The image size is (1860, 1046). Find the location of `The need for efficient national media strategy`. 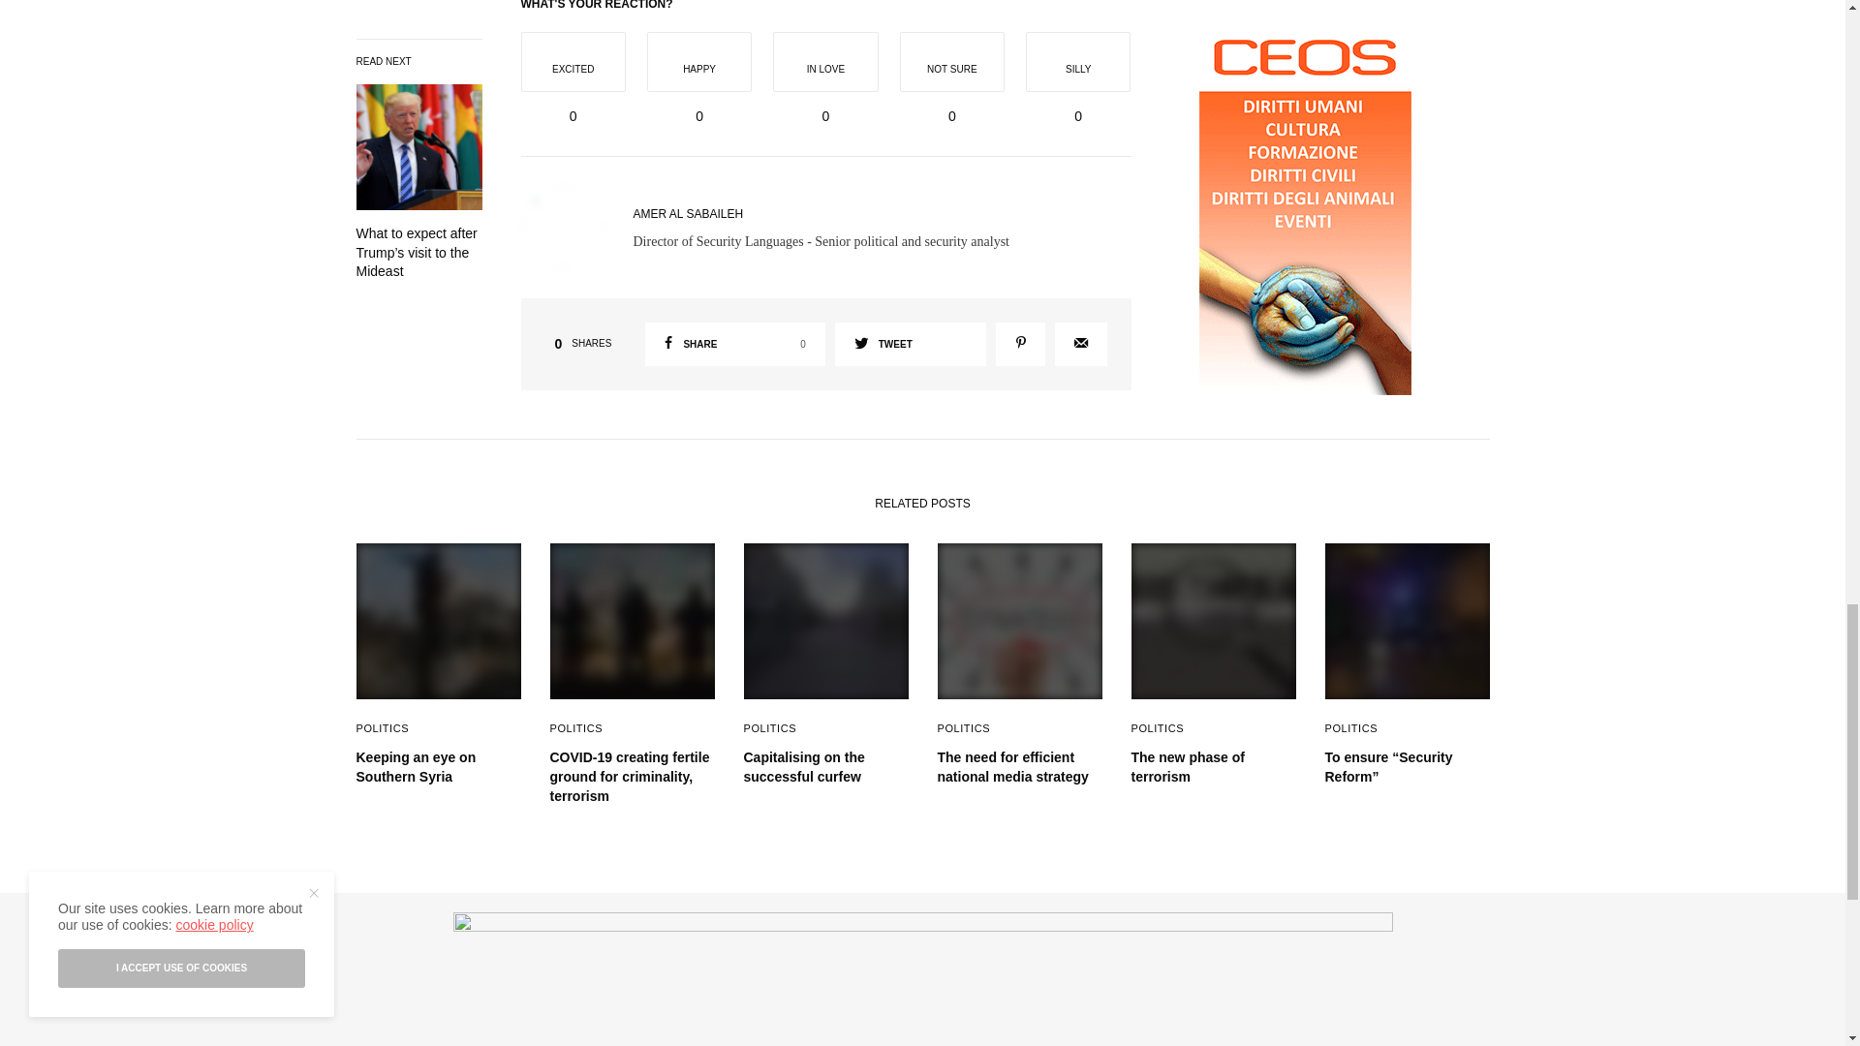

The need for efficient national media strategy is located at coordinates (734, 344).